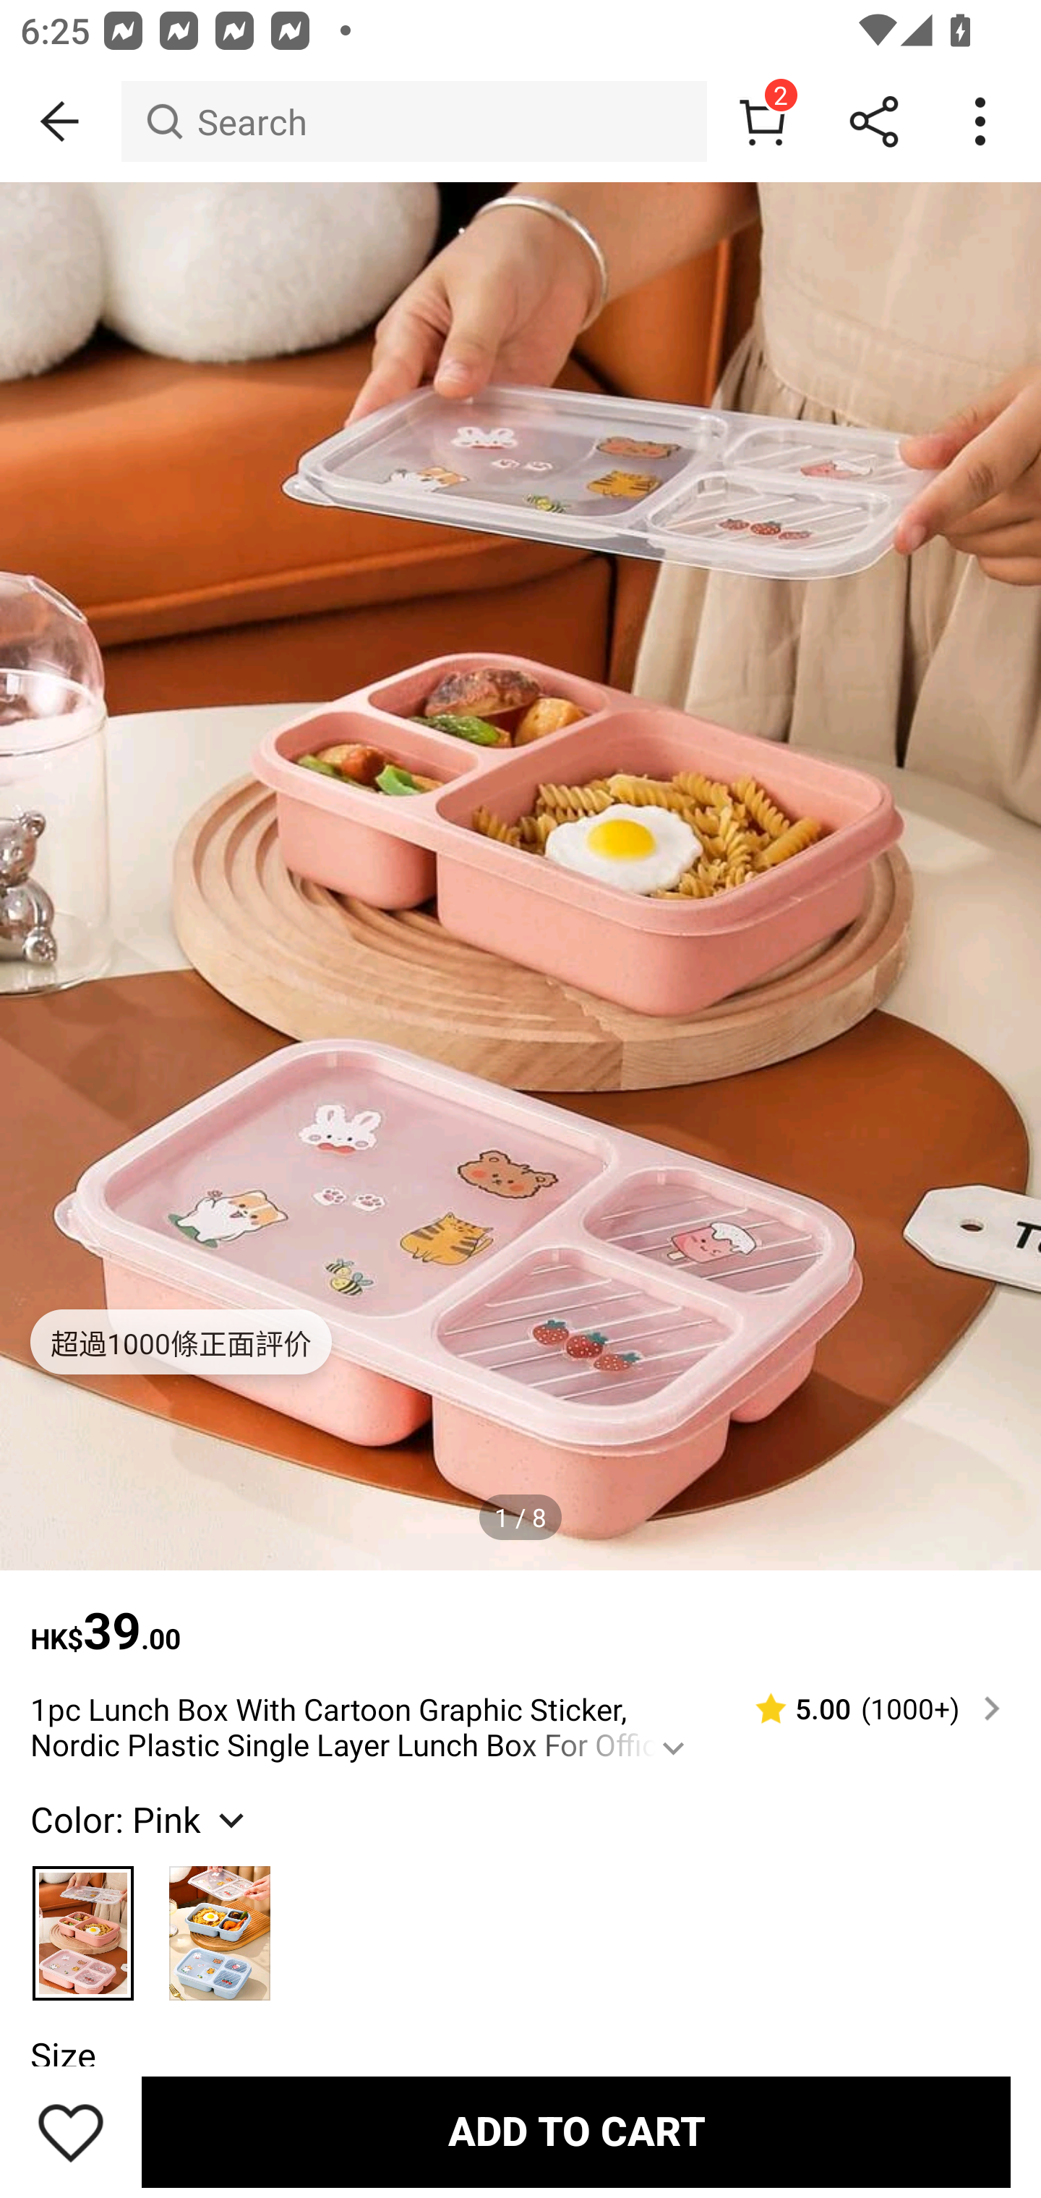 The image size is (1041, 2198). What do you see at coordinates (220, 1920) in the screenshot?
I see `Multicolor` at bounding box center [220, 1920].